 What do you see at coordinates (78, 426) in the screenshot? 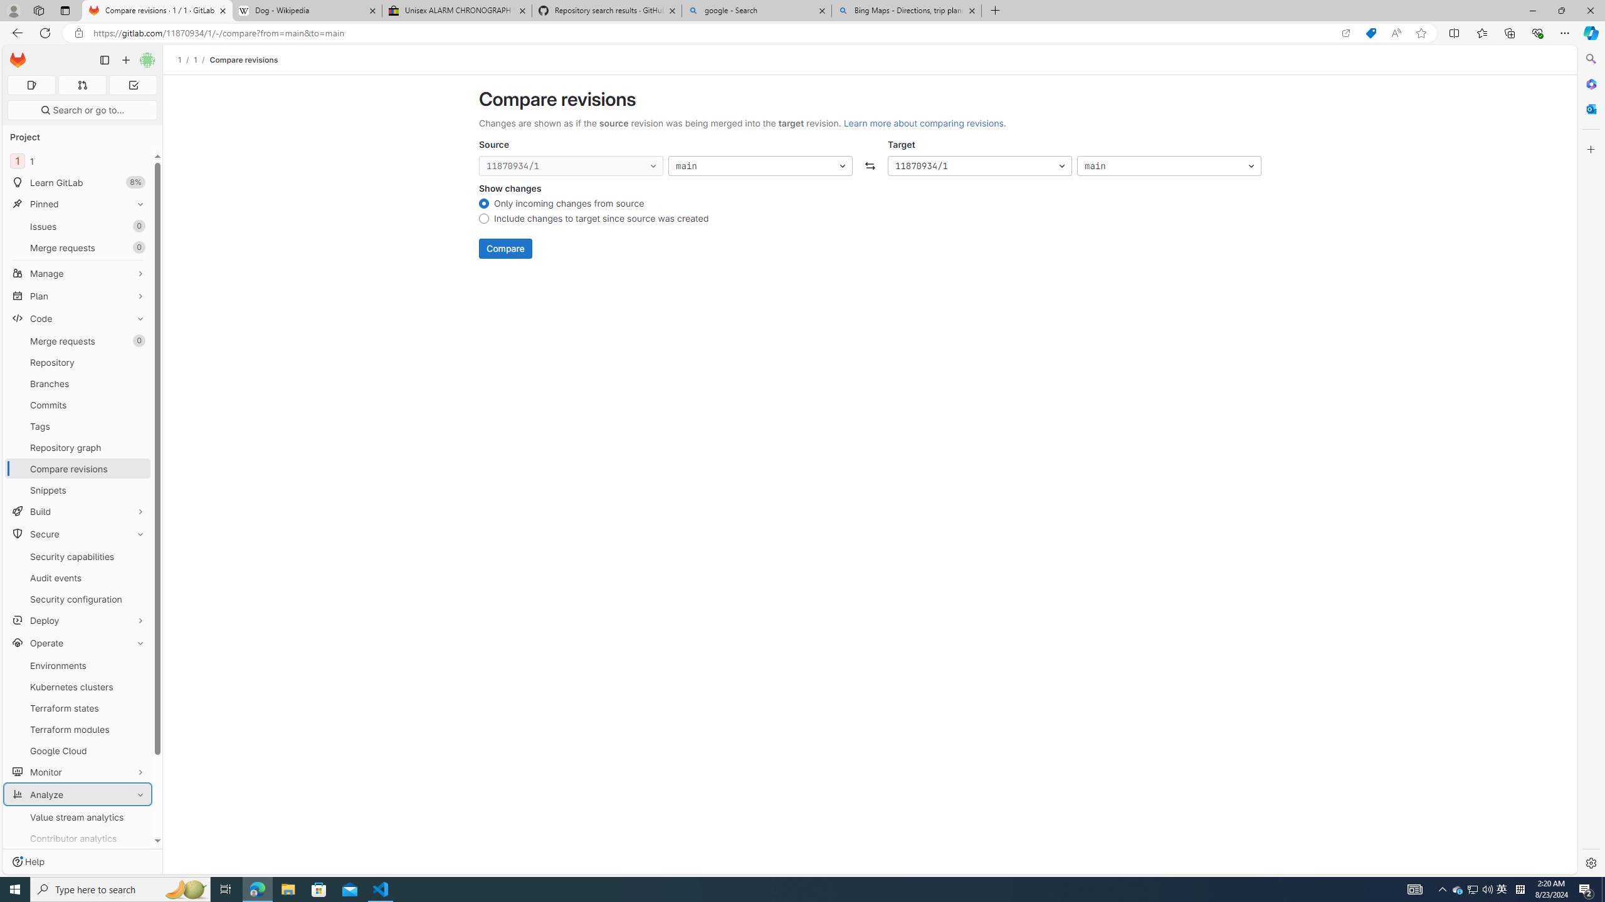
I see `Tags` at bounding box center [78, 426].